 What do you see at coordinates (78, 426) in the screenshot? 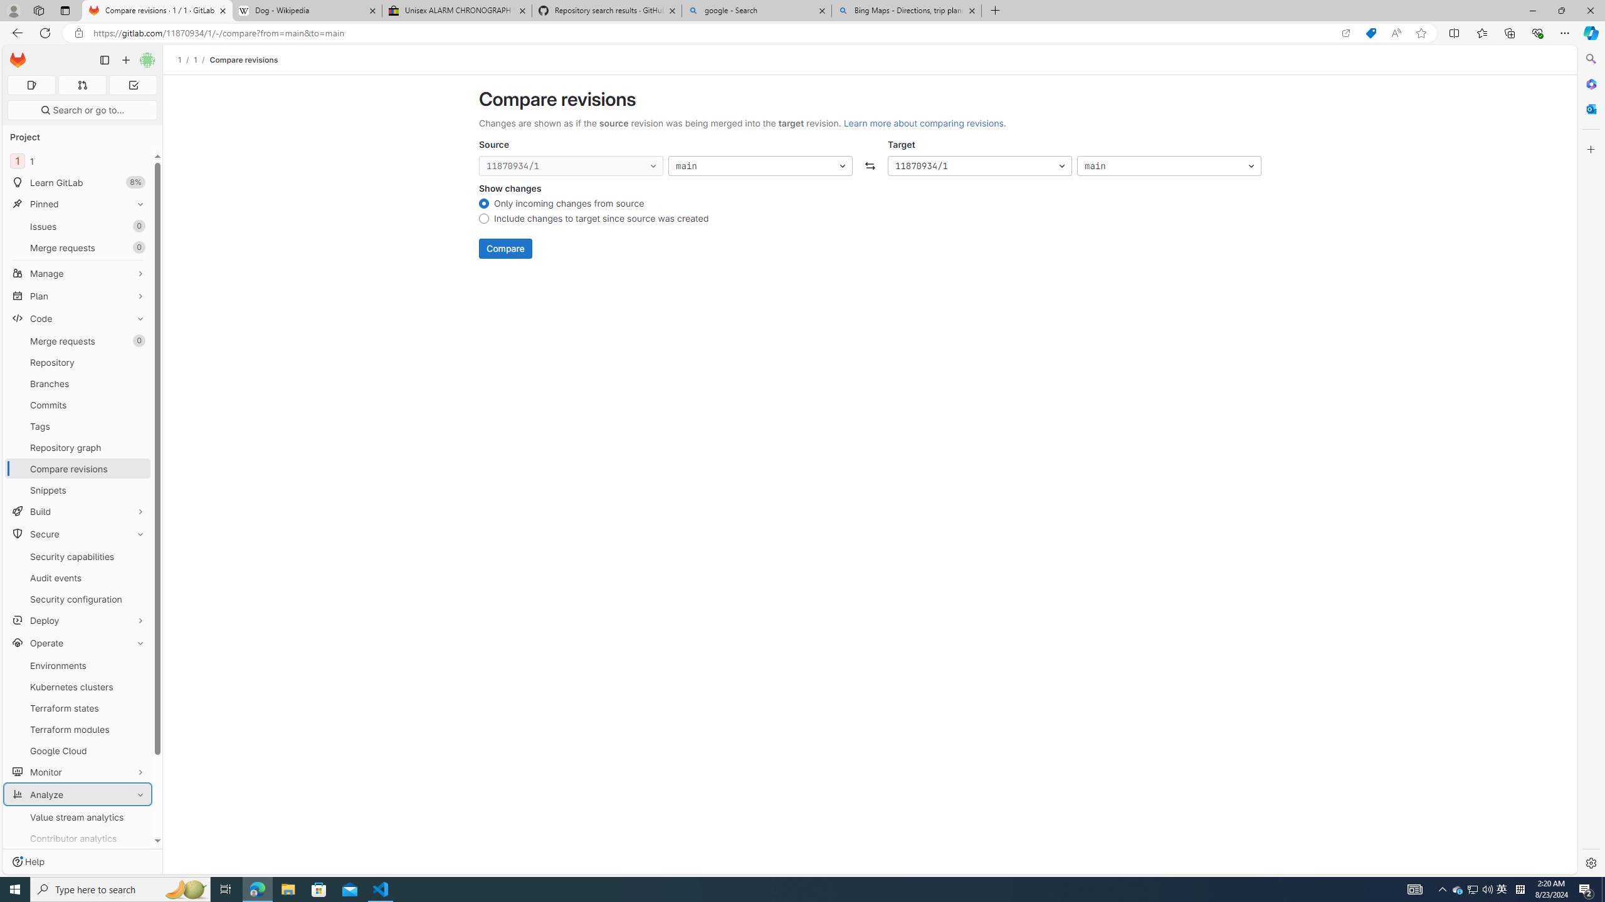
I see `Tags` at bounding box center [78, 426].